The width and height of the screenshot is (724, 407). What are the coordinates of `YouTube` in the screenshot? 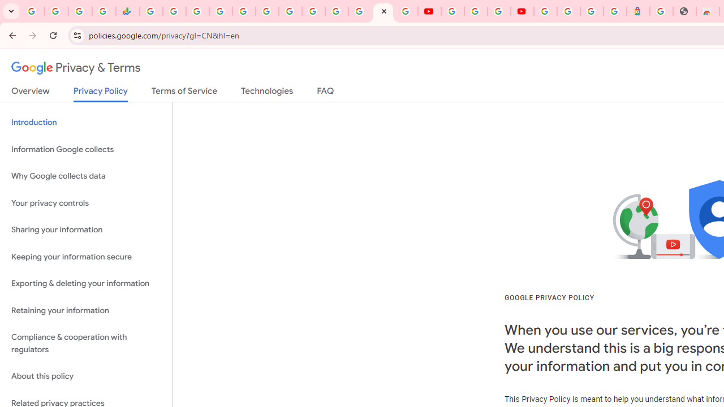 It's located at (453, 11).